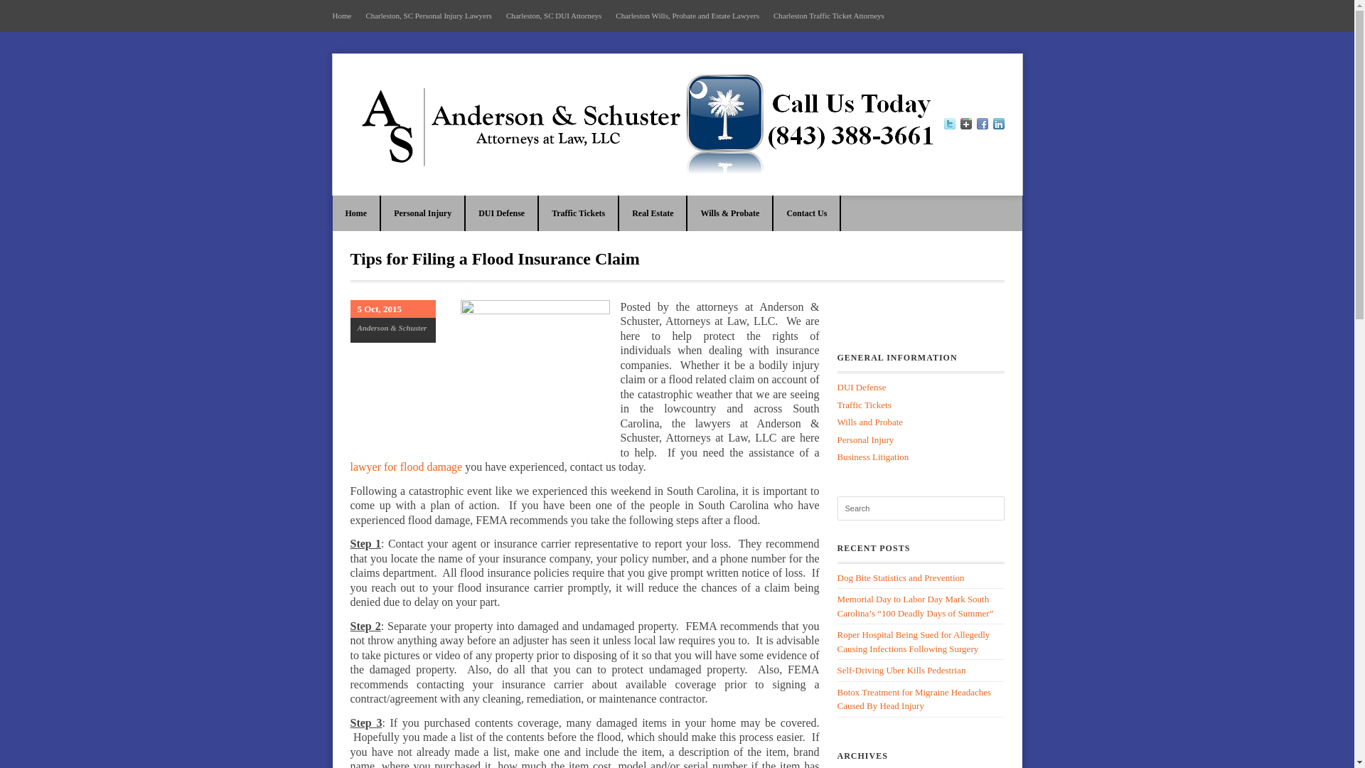 Image resolution: width=1365 pixels, height=768 pixels. What do you see at coordinates (832, 16) in the screenshot?
I see `Charleston Traffic Ticket Attorneys` at bounding box center [832, 16].